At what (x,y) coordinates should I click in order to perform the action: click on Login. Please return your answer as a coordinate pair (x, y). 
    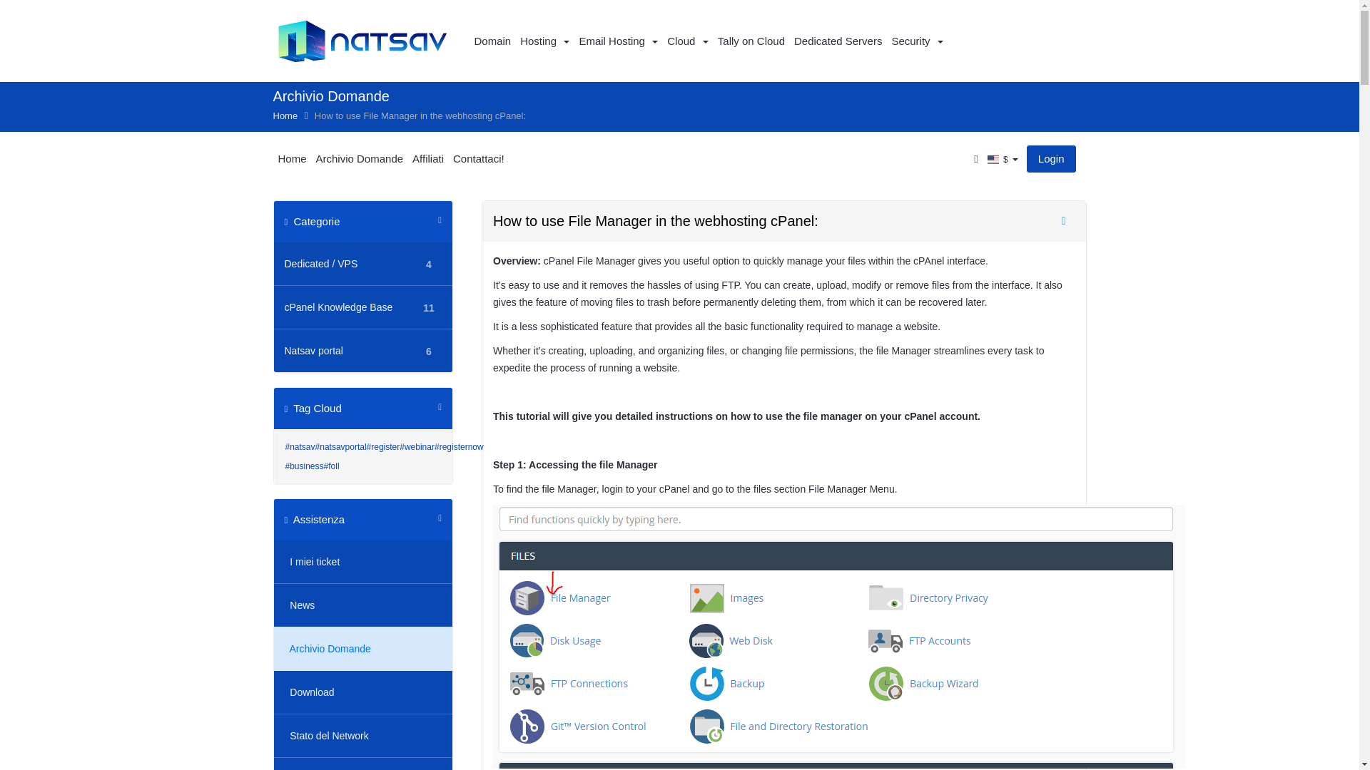
    Looking at the image, I should click on (364, 350).